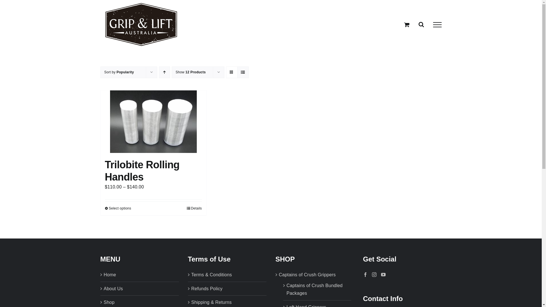 This screenshot has height=307, width=546. Describe the element at coordinates (118, 208) in the screenshot. I see `Select options` at that location.